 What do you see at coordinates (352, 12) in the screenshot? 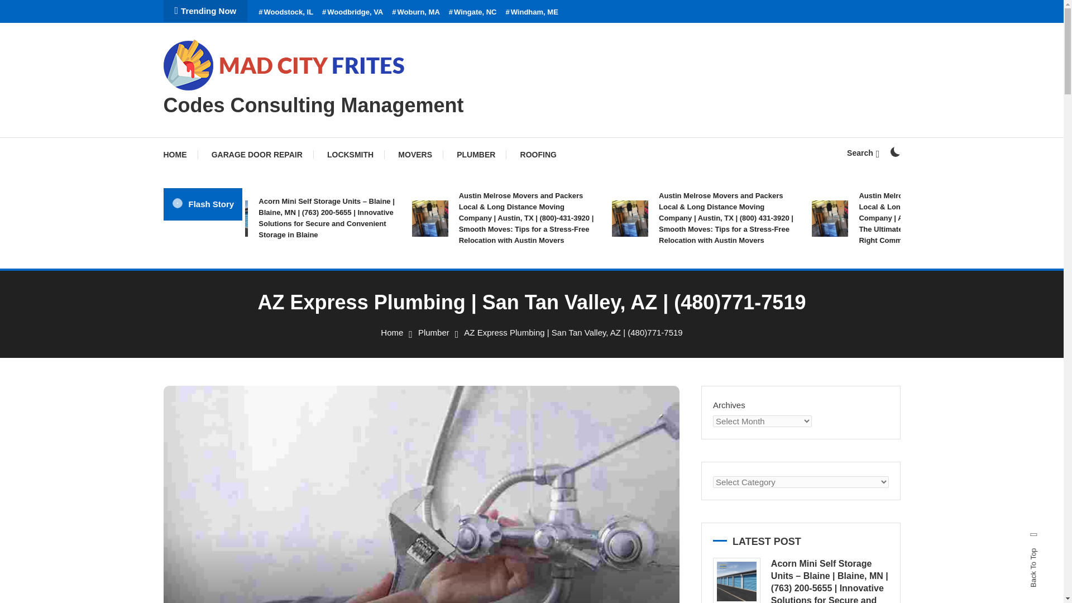
I see `Woodbridge, VA` at bounding box center [352, 12].